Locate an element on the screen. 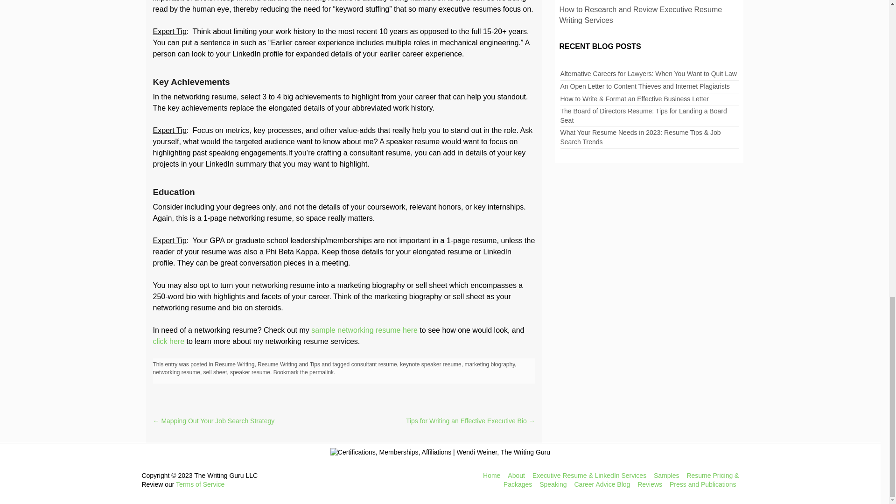  permalink is located at coordinates (321, 372).